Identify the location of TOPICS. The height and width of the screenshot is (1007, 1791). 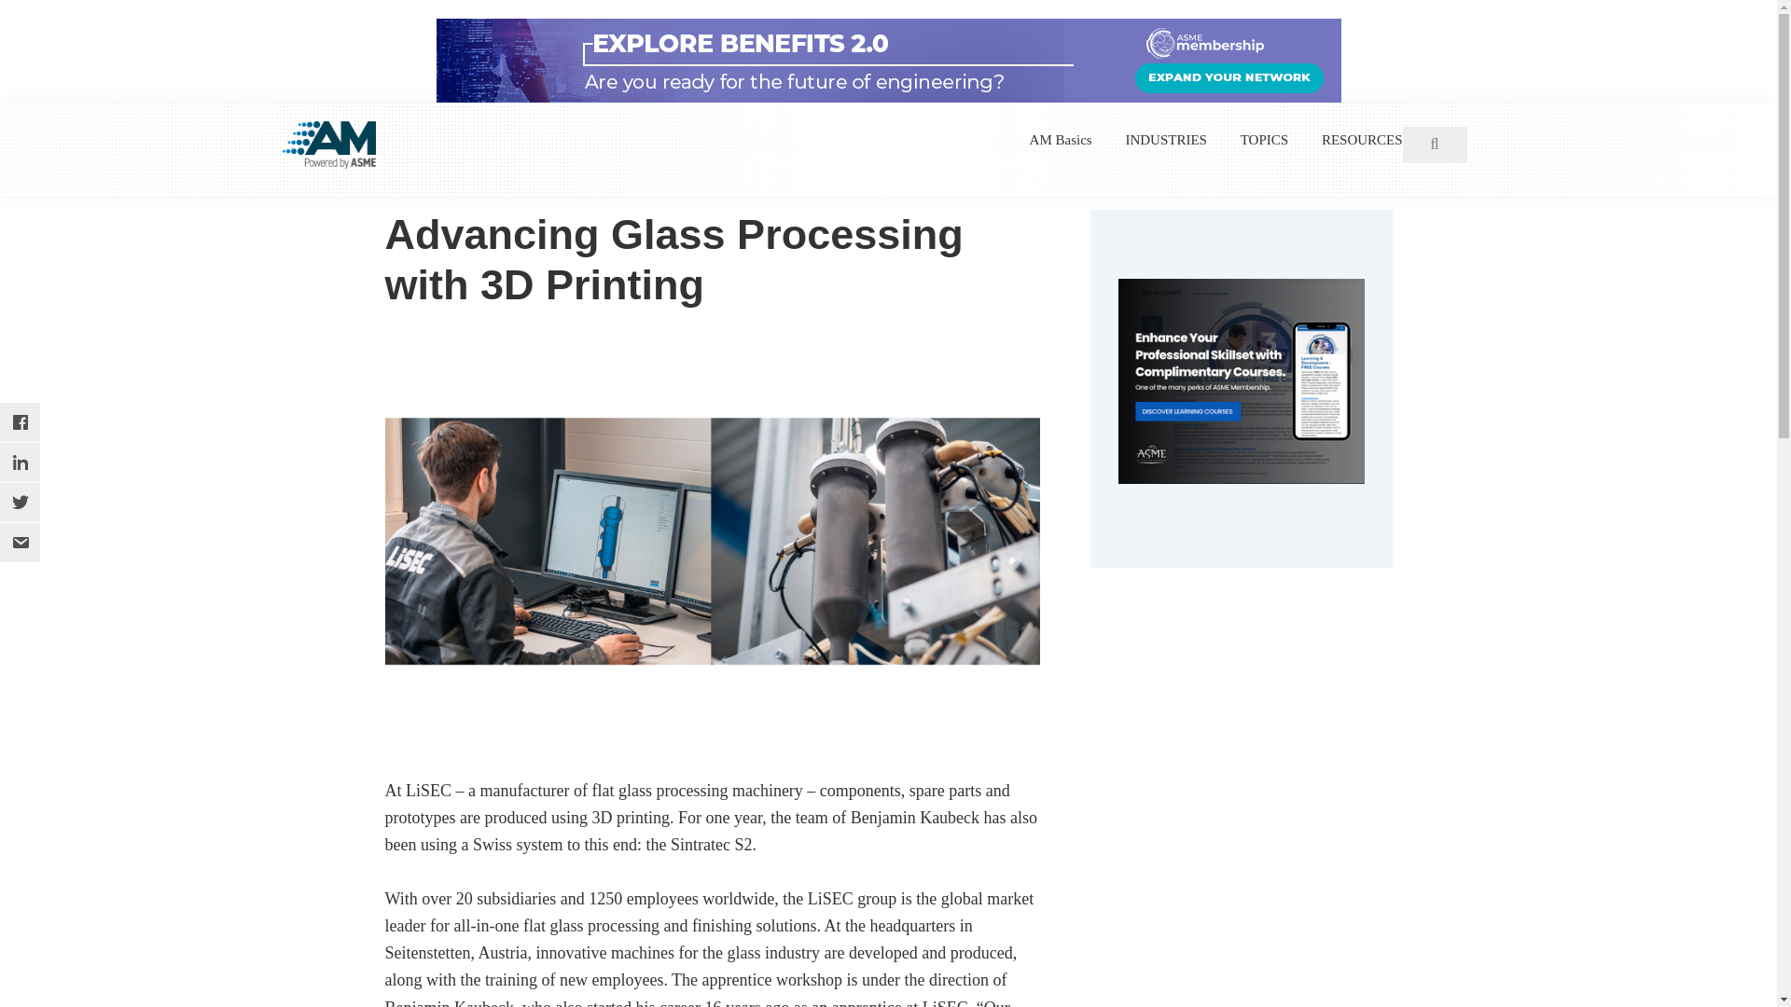
(1264, 140).